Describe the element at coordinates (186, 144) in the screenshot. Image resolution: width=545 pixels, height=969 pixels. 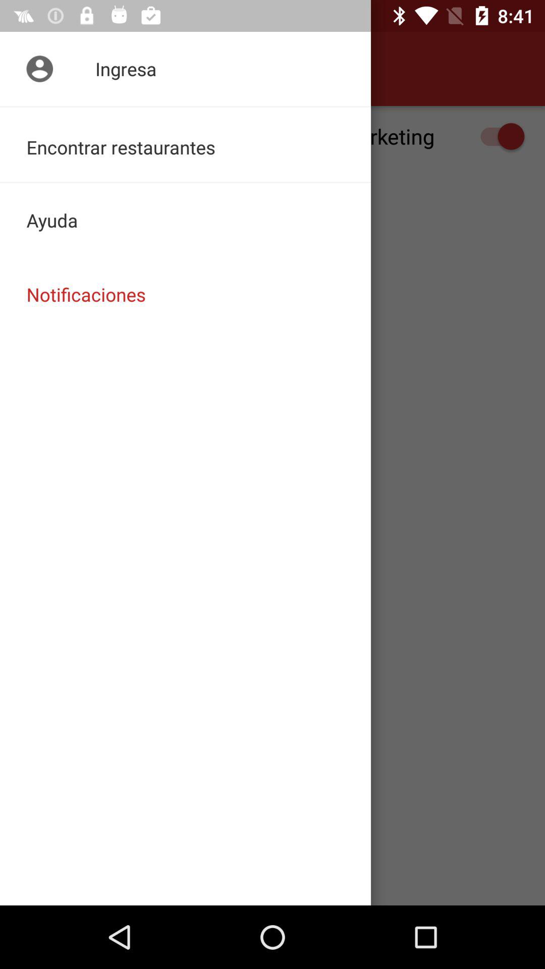
I see `flip to encontrar restaurantes icon` at that location.